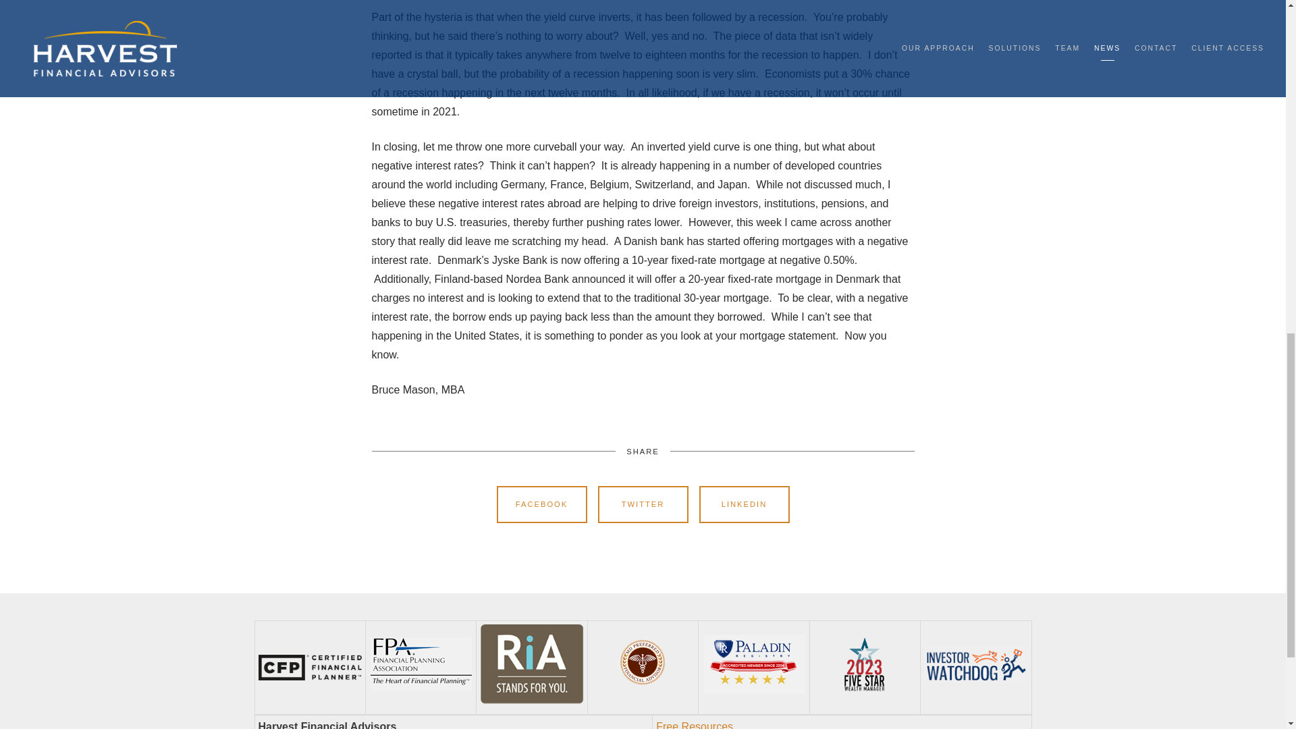  Describe the element at coordinates (694, 725) in the screenshot. I see `Free Resources` at that location.